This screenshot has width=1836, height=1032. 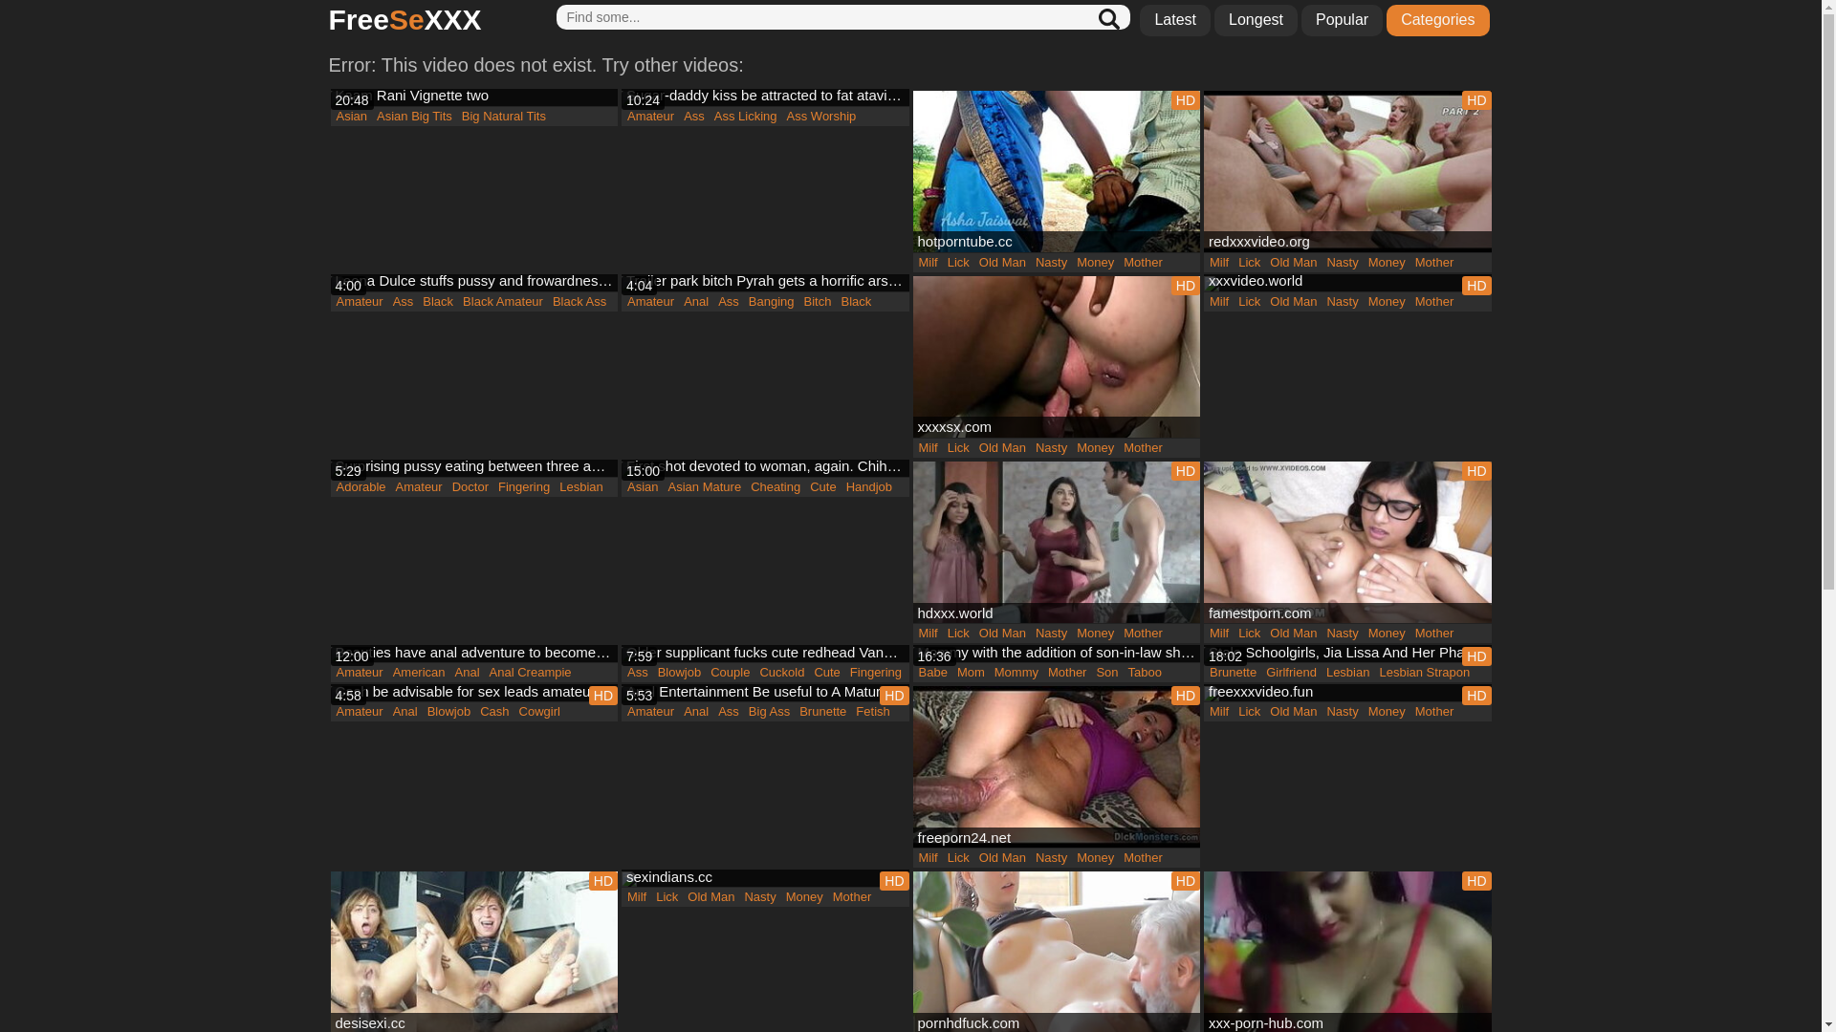 What do you see at coordinates (1096, 634) in the screenshot?
I see `Money` at bounding box center [1096, 634].